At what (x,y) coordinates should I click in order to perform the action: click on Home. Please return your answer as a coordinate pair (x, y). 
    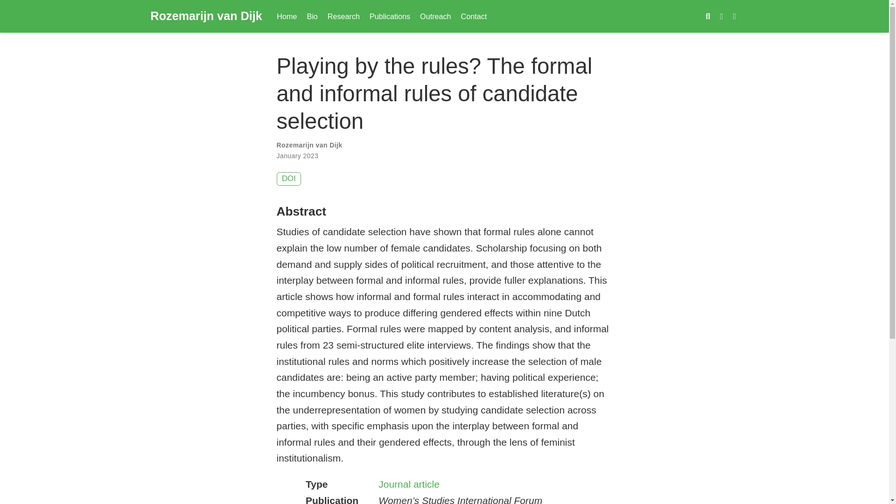
    Looking at the image, I should click on (287, 16).